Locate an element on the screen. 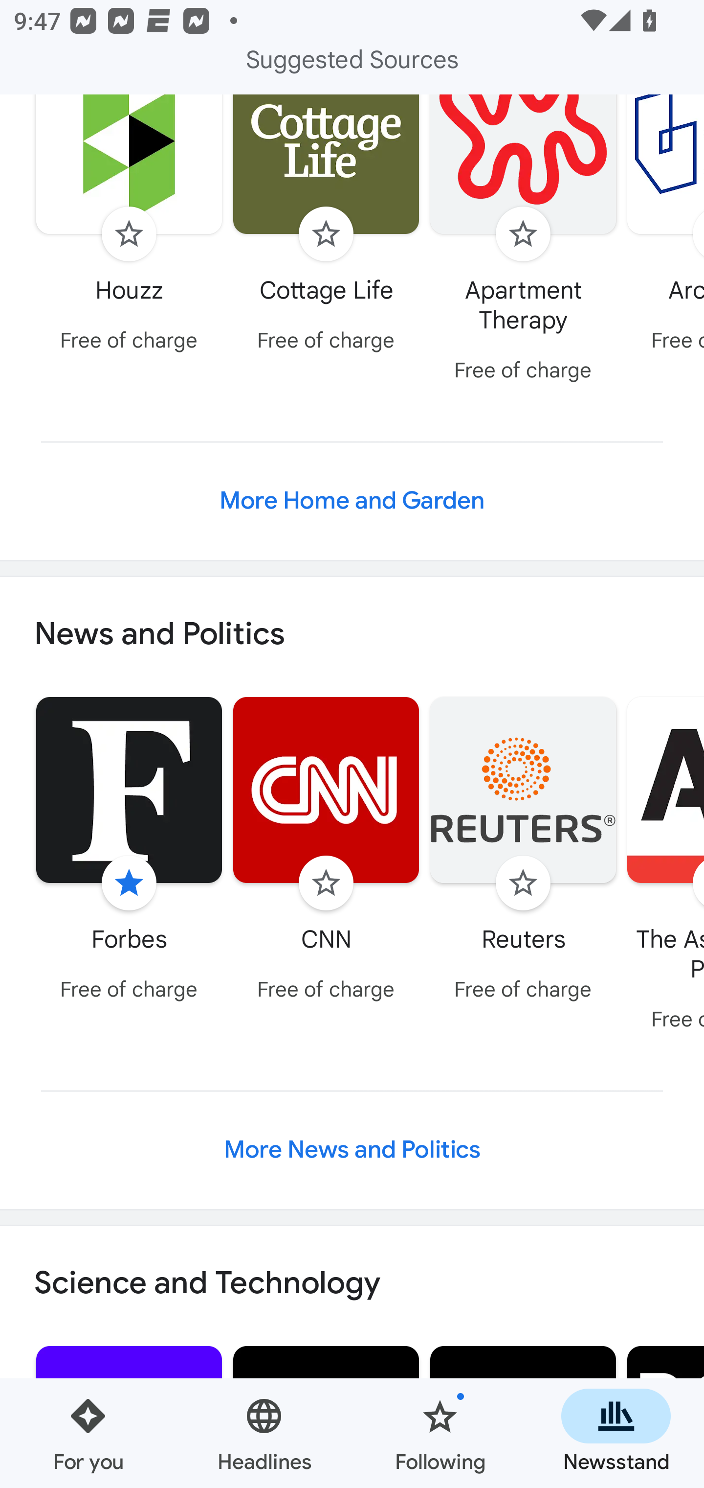 This screenshot has height=1488, width=704. News and Politics is located at coordinates (352, 634).